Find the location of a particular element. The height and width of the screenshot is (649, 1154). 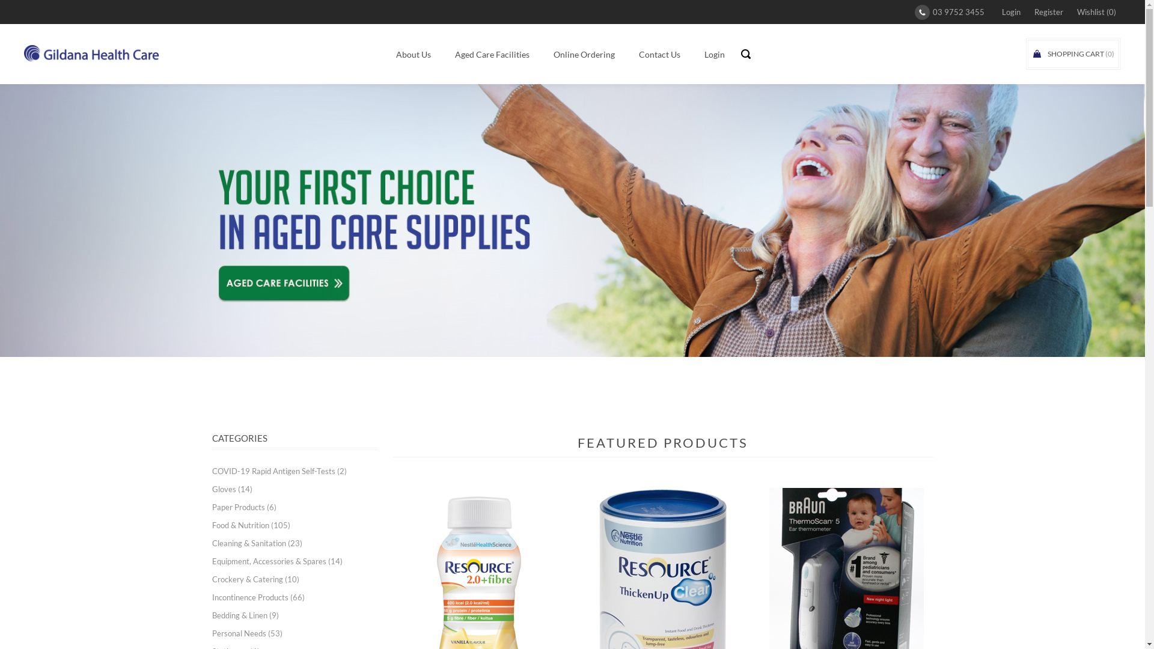

Personal Needs (53) is located at coordinates (246, 633).